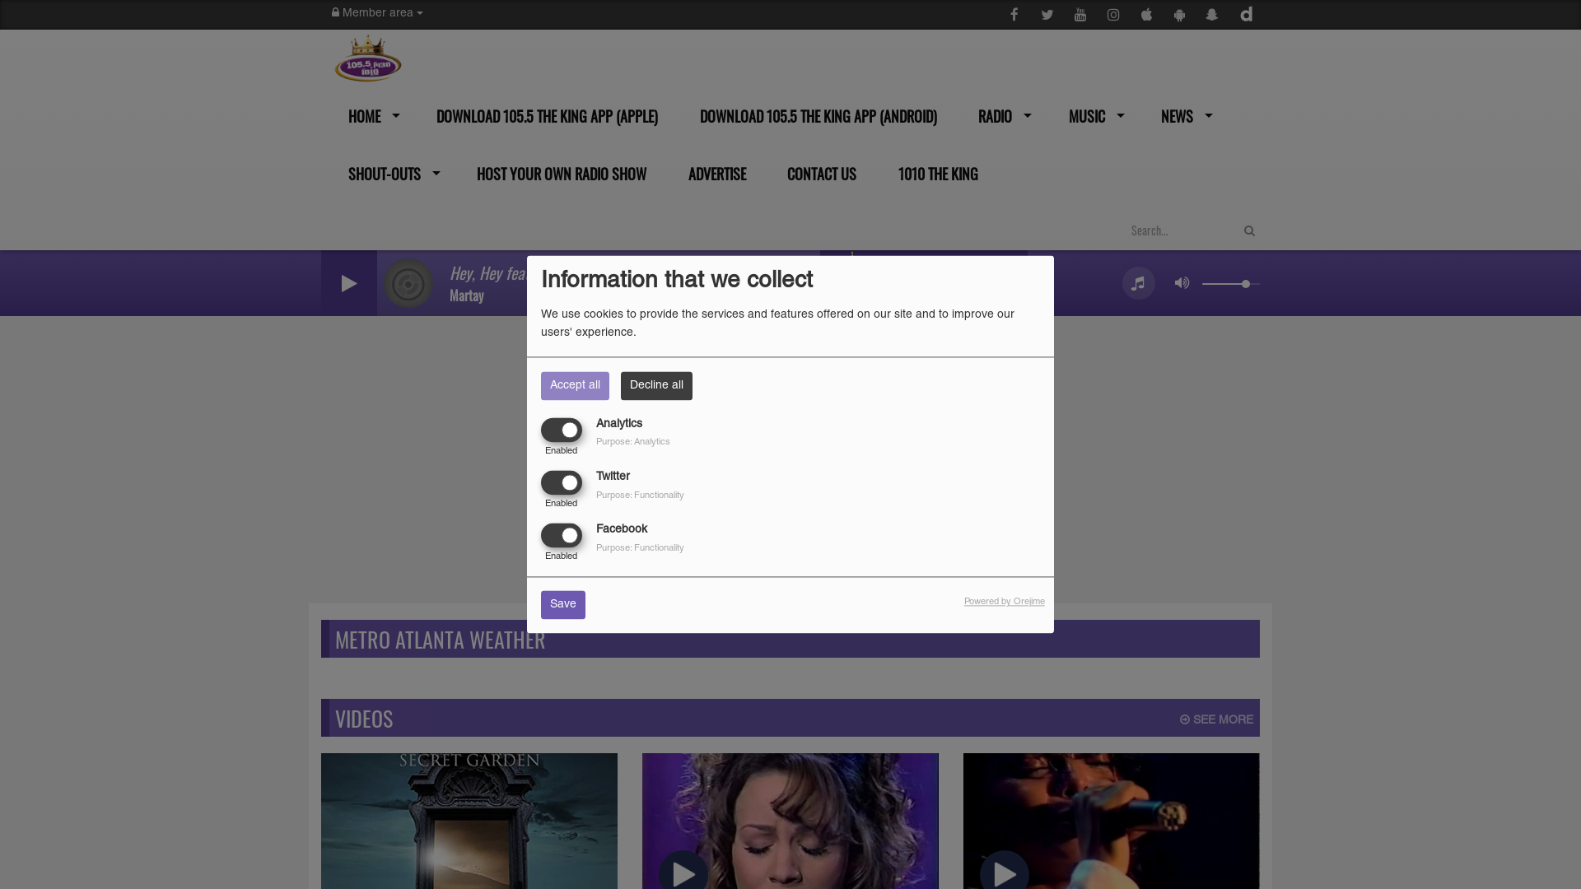 The image size is (1581, 889). What do you see at coordinates (715, 174) in the screenshot?
I see `ADVERTISE` at bounding box center [715, 174].